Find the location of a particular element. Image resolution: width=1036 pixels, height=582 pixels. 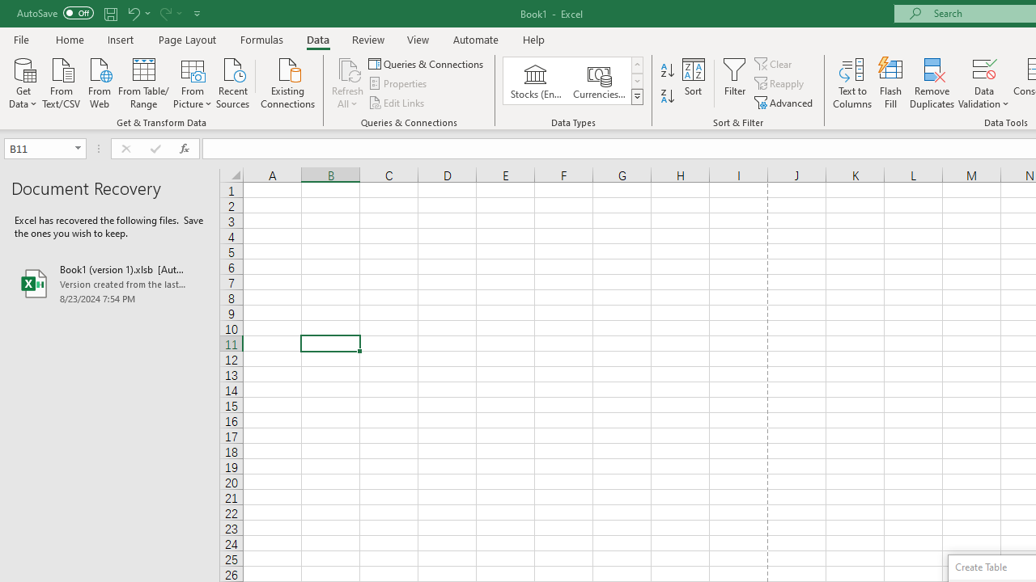

Properties is located at coordinates (398, 84).